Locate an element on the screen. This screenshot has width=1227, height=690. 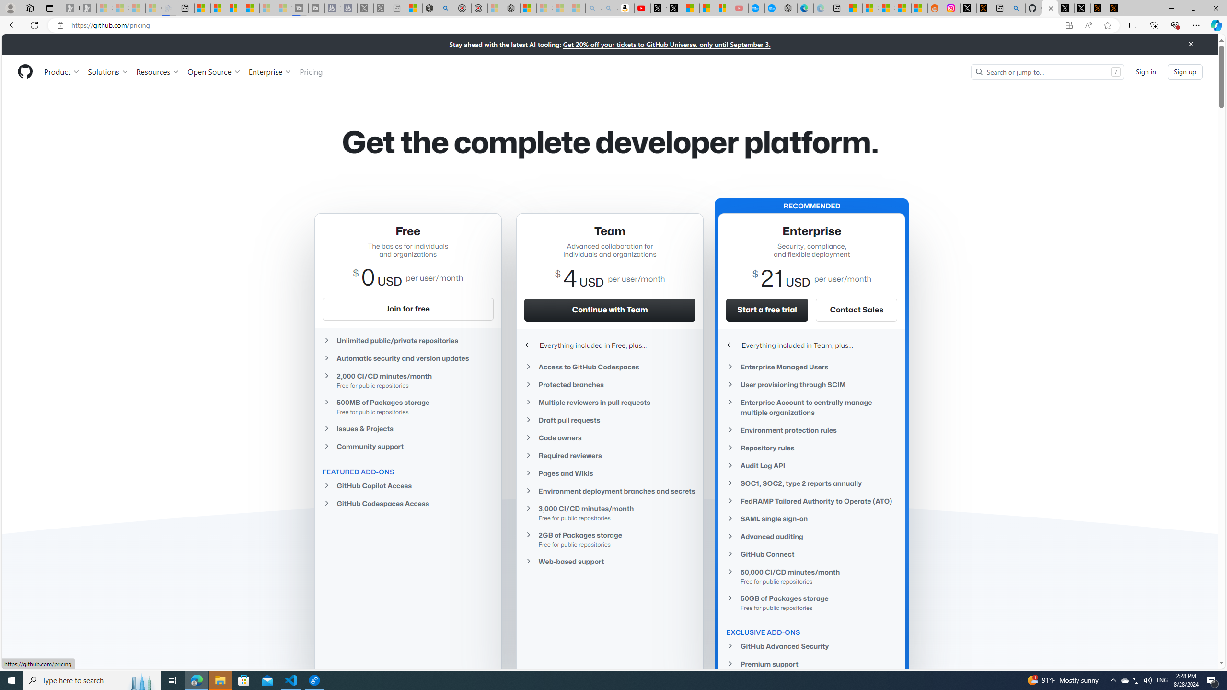
FedRAMP Tailored Authority to Operate (ATO) is located at coordinates (812, 501).